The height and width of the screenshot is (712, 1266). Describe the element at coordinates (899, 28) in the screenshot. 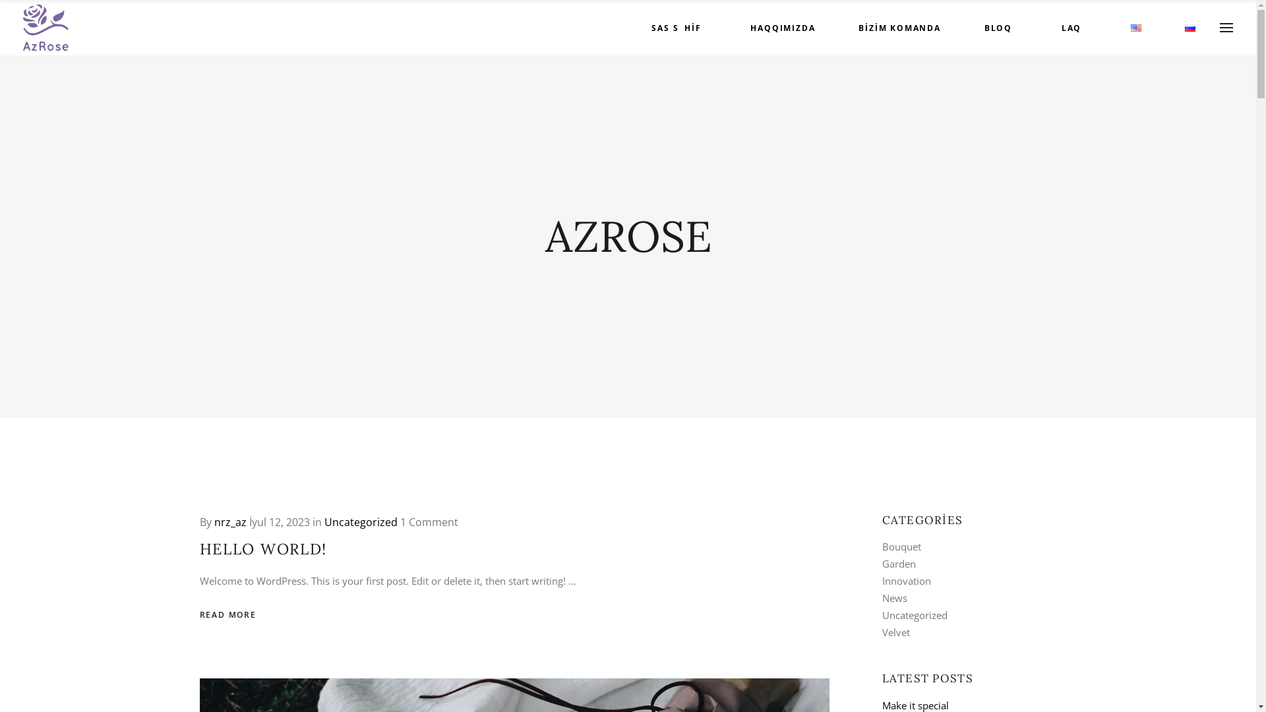

I see `BIZIM KOMANDA` at that location.